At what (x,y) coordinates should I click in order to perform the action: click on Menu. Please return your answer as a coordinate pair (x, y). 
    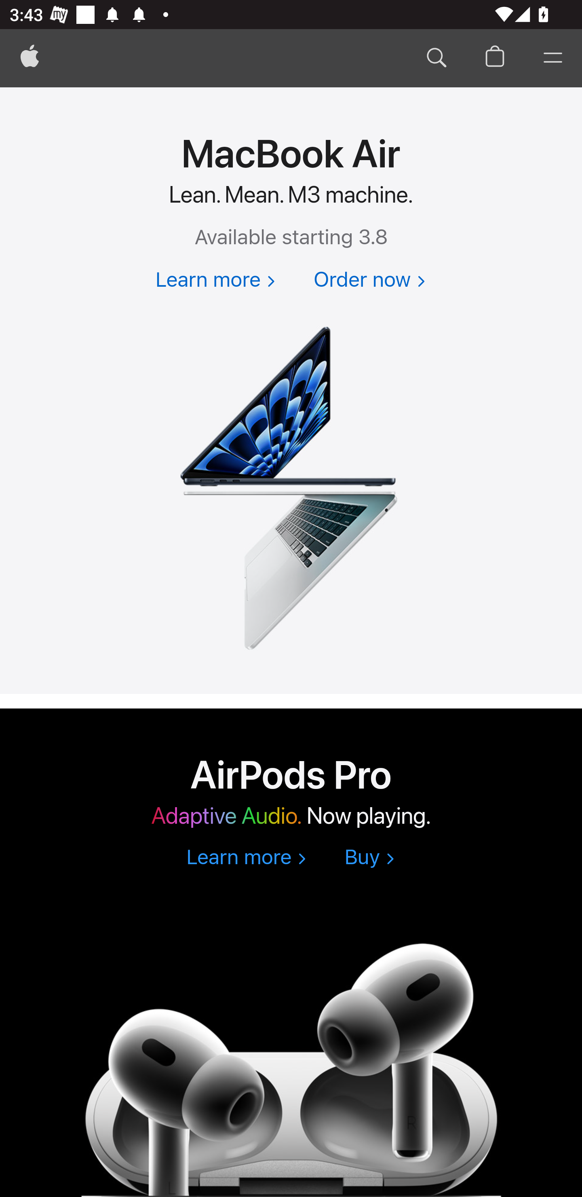
    Looking at the image, I should click on (553, 58).